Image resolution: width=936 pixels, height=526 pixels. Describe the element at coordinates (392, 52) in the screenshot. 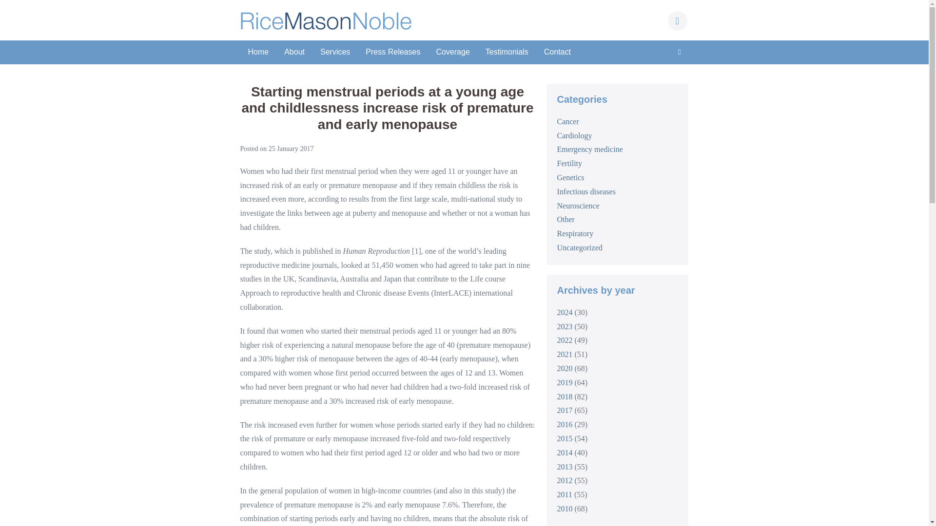

I see `Press Releases` at that location.